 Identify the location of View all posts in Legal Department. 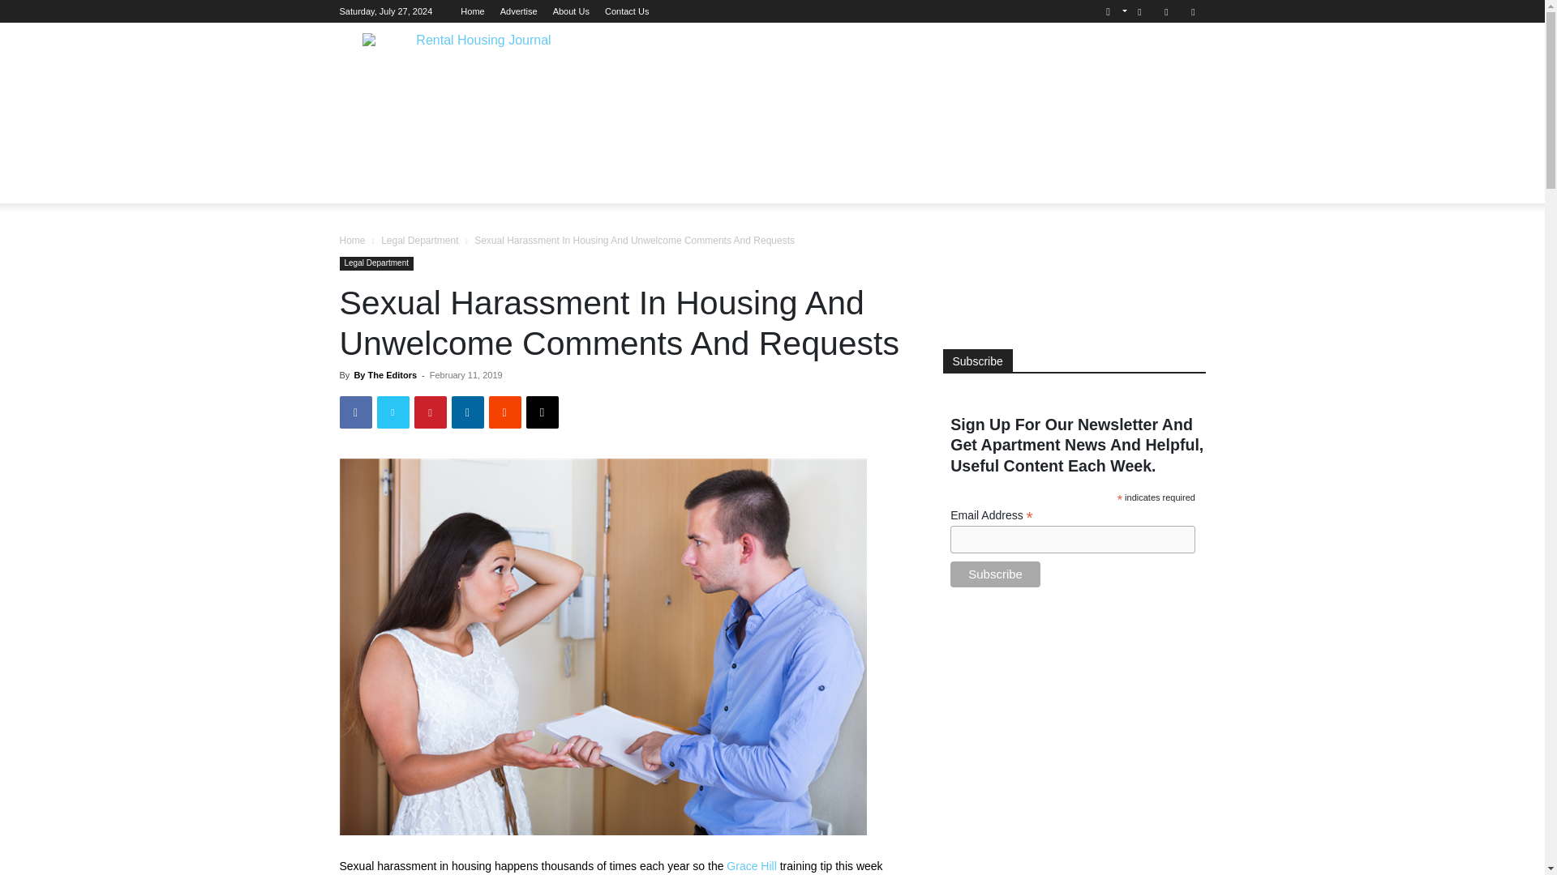
(419, 240).